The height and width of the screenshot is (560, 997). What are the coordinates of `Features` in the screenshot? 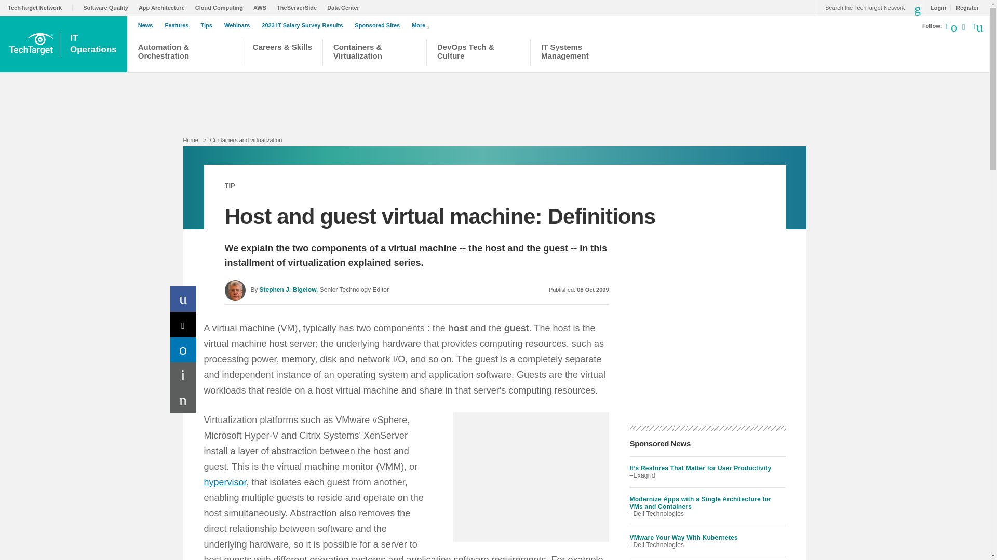 It's located at (180, 25).